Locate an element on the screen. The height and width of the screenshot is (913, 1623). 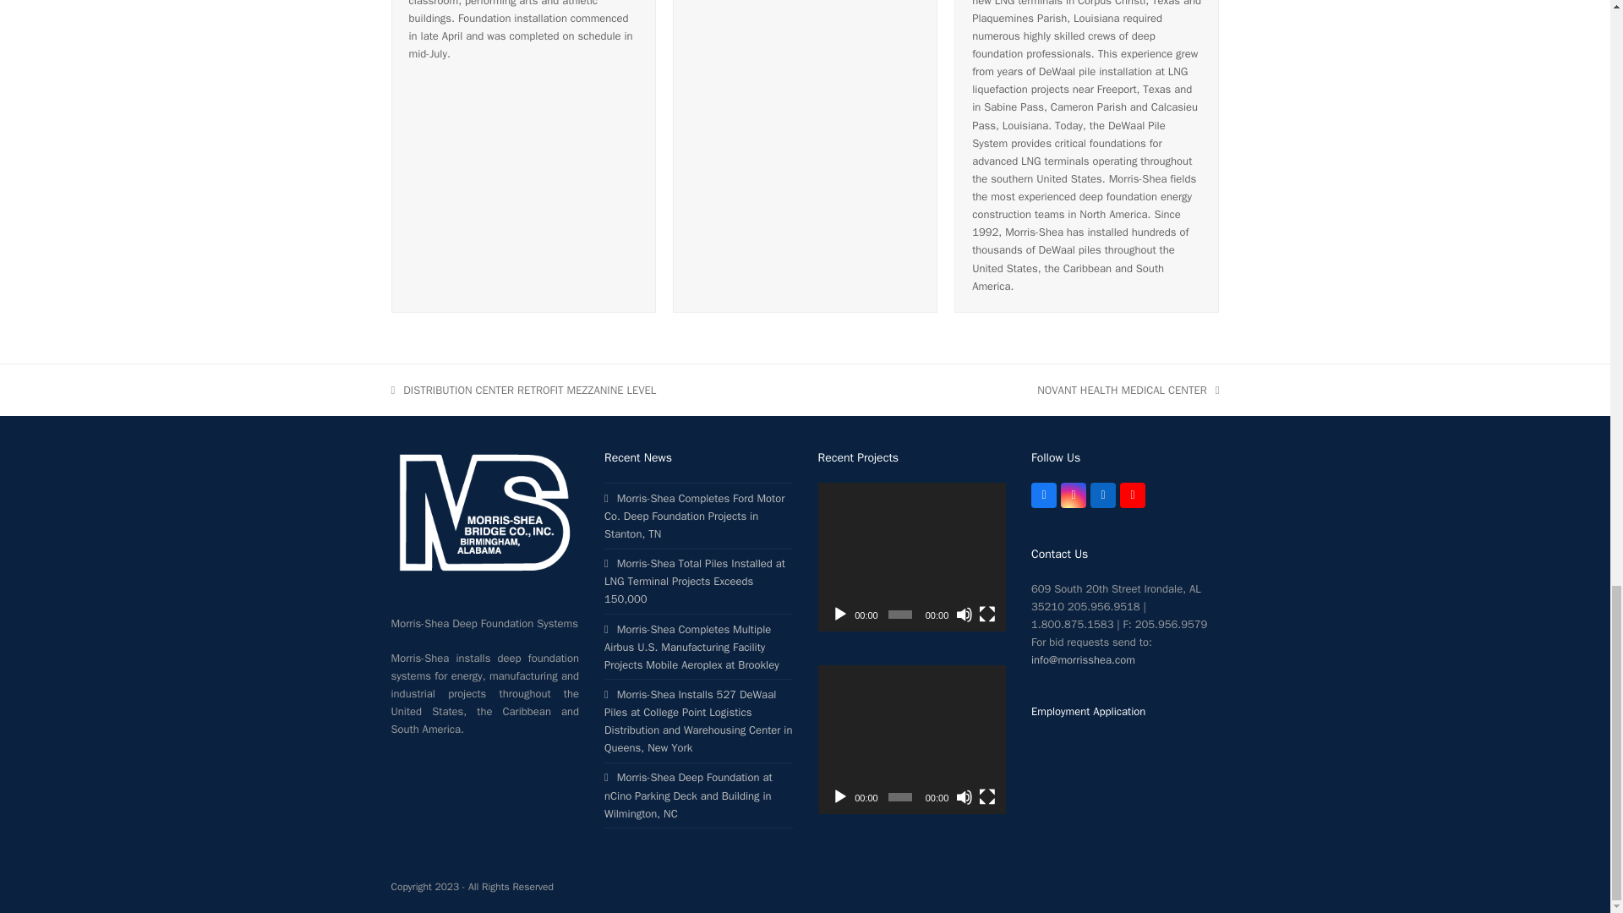
Facebook is located at coordinates (1043, 495).